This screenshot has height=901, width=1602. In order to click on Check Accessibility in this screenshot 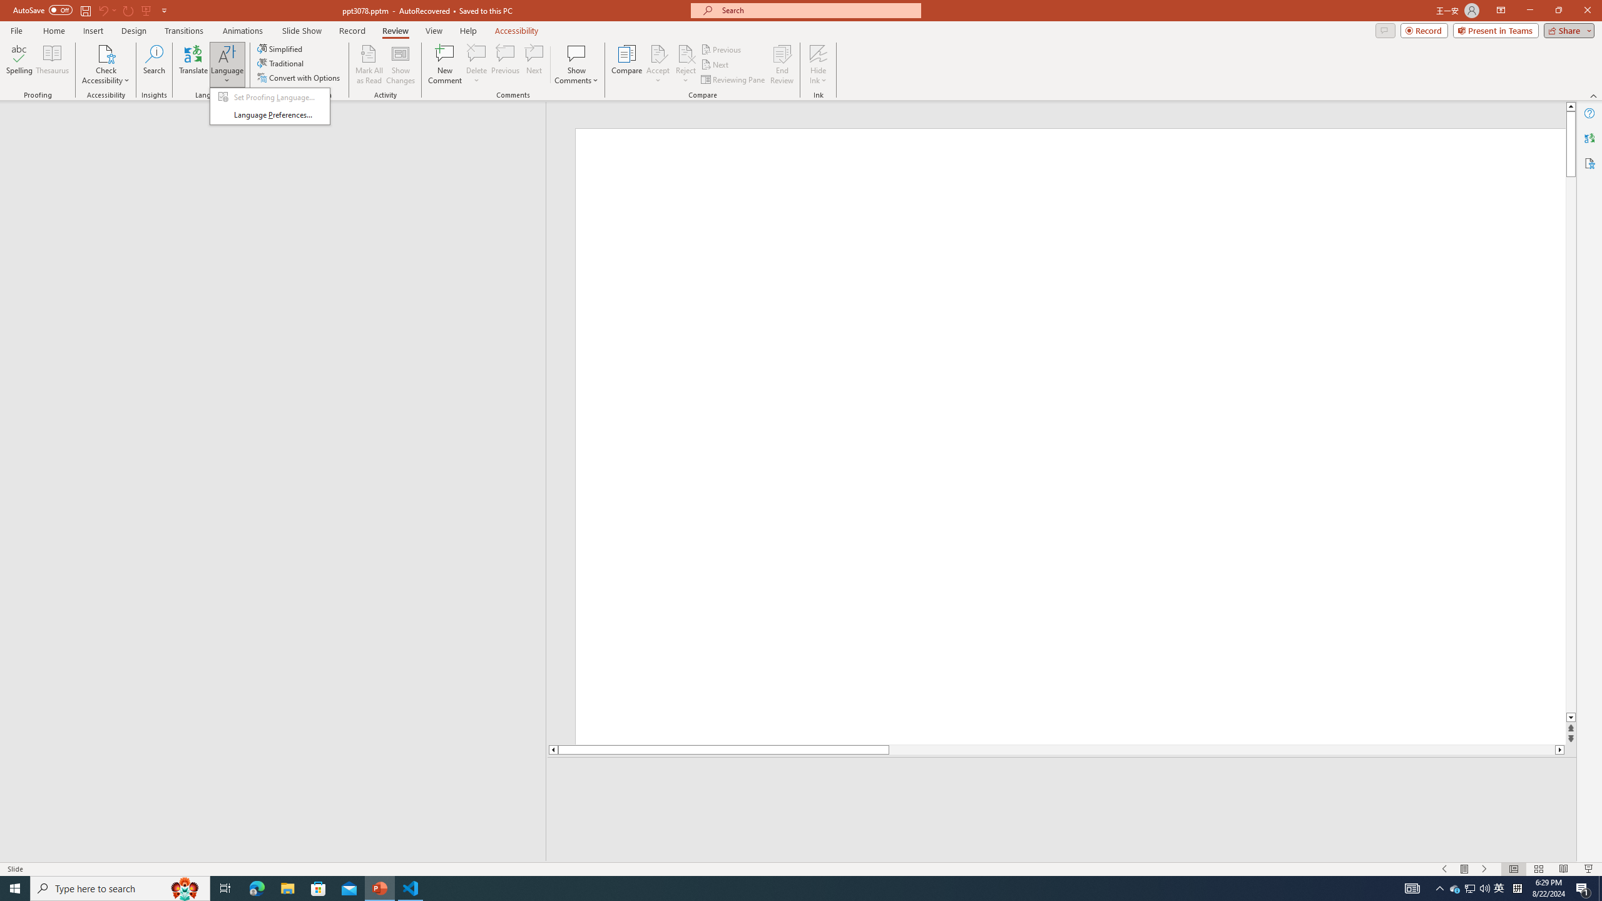, I will do `click(627, 64)`.